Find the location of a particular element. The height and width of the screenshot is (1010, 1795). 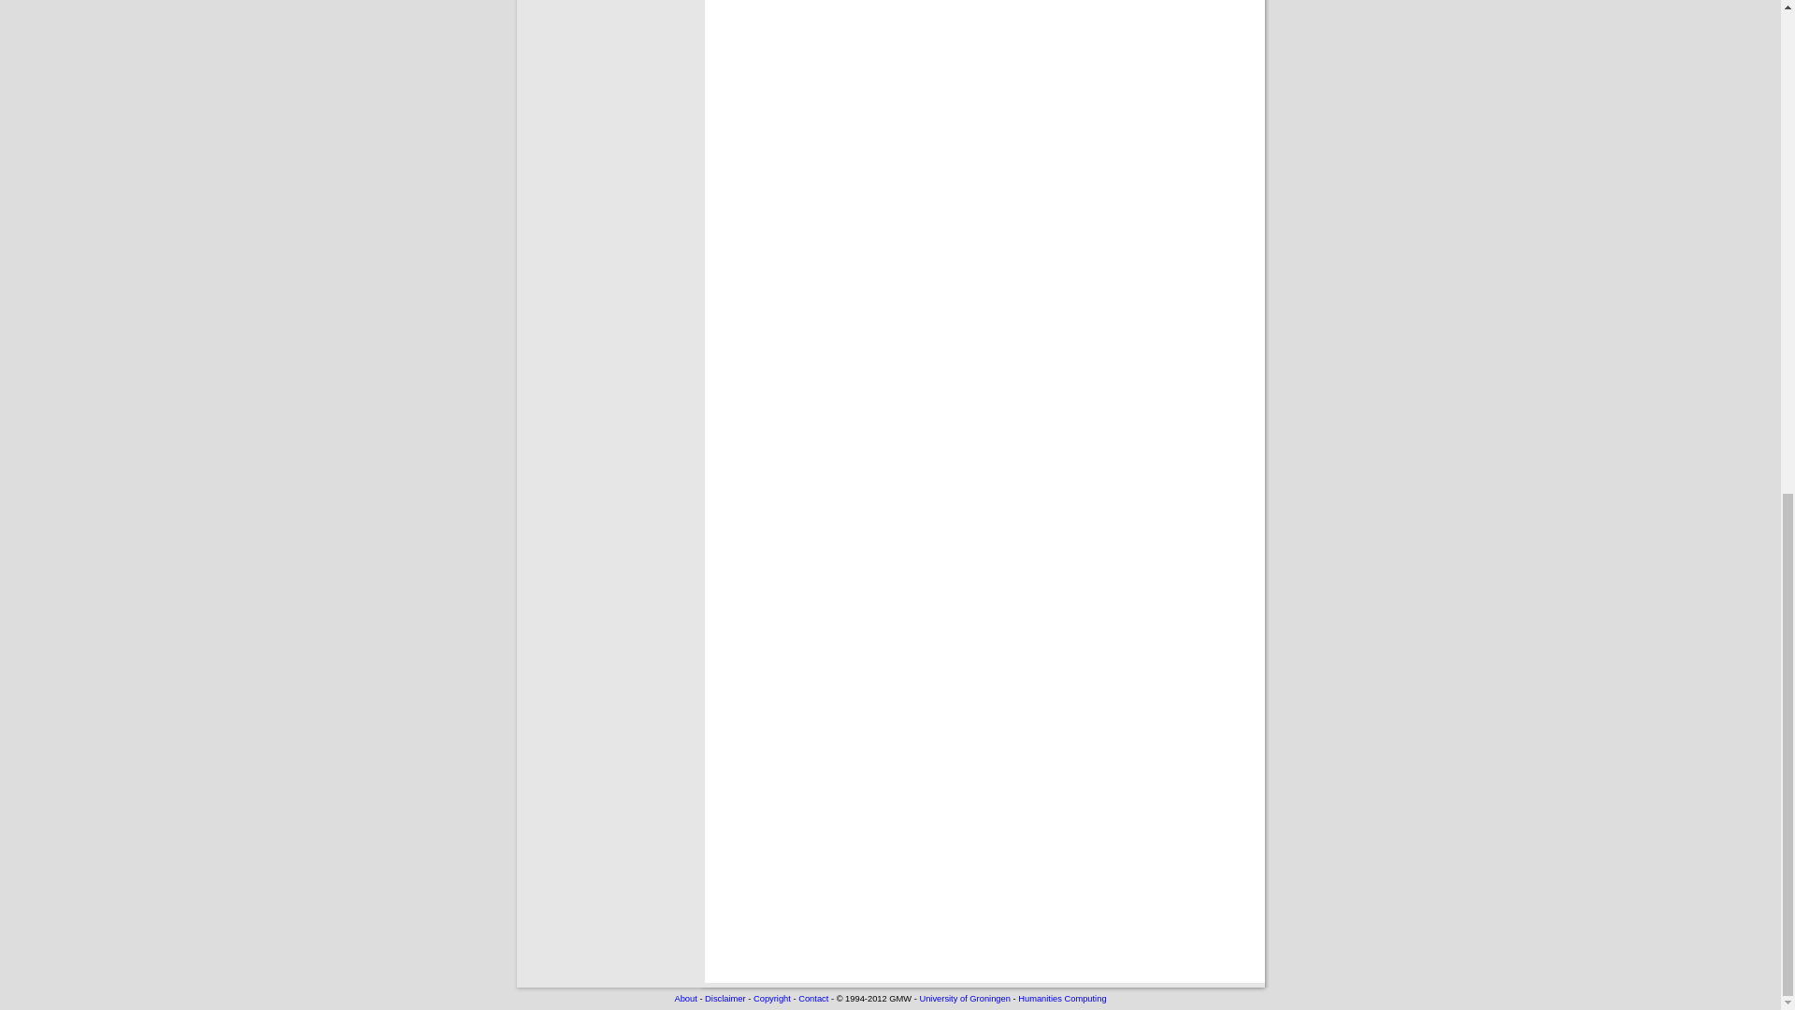

About is located at coordinates (684, 999).